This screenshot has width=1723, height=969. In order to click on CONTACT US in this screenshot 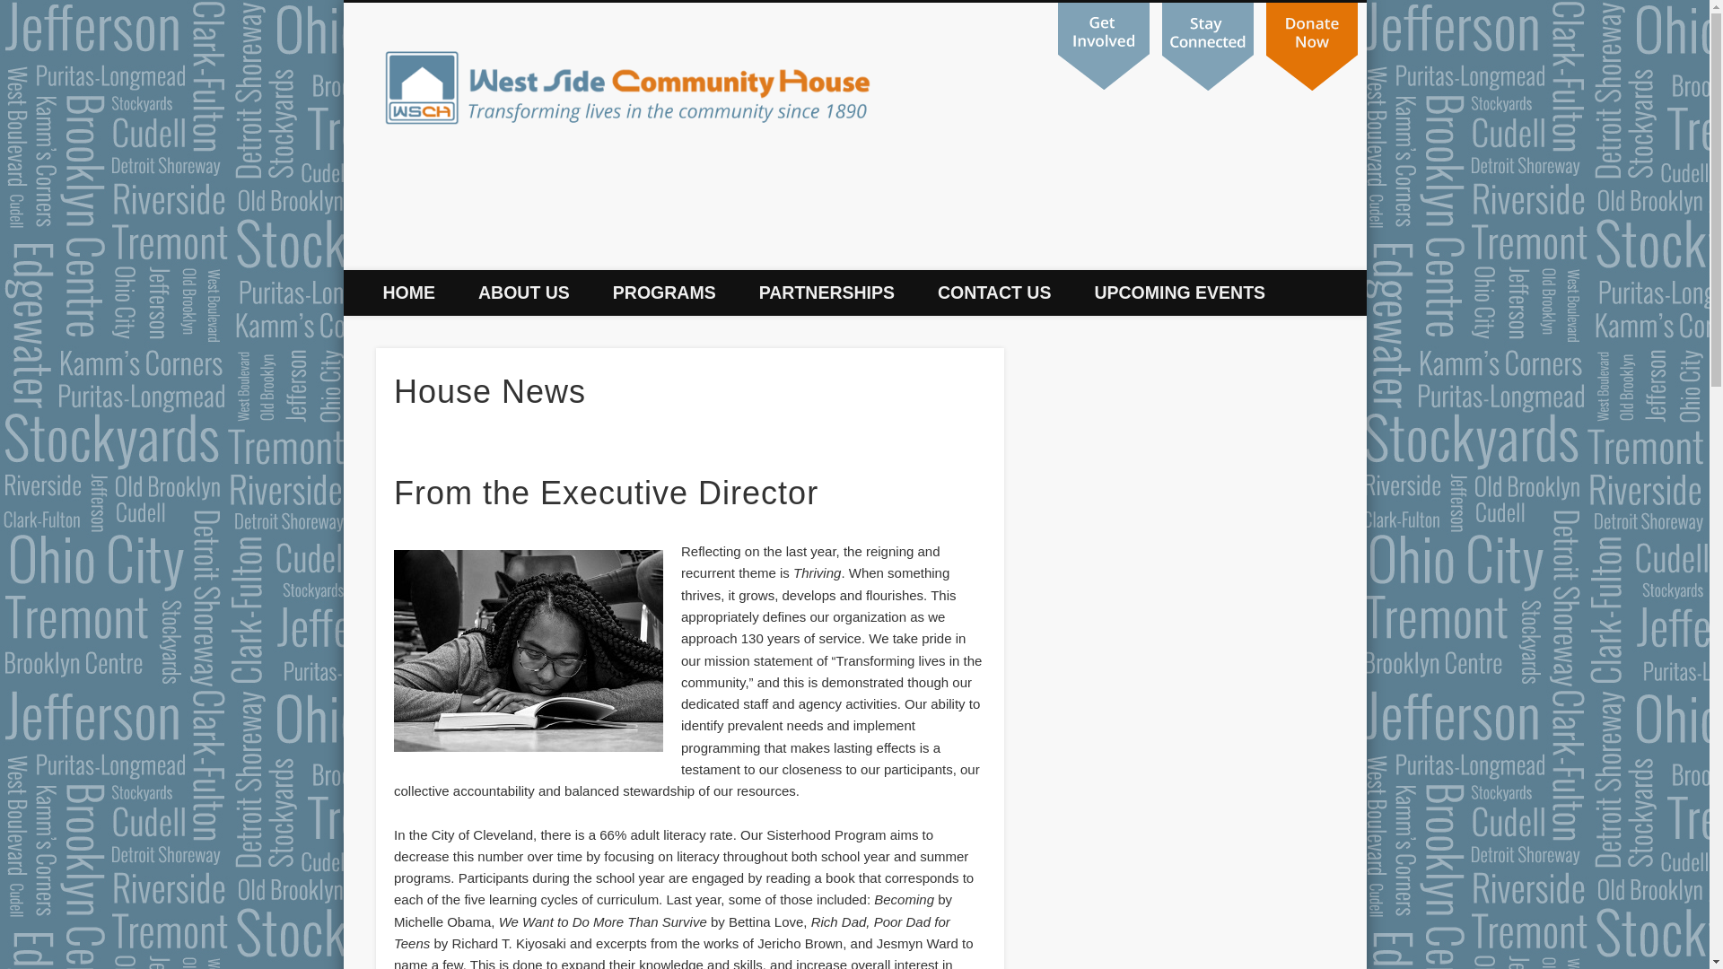, I will do `click(994, 292)`.